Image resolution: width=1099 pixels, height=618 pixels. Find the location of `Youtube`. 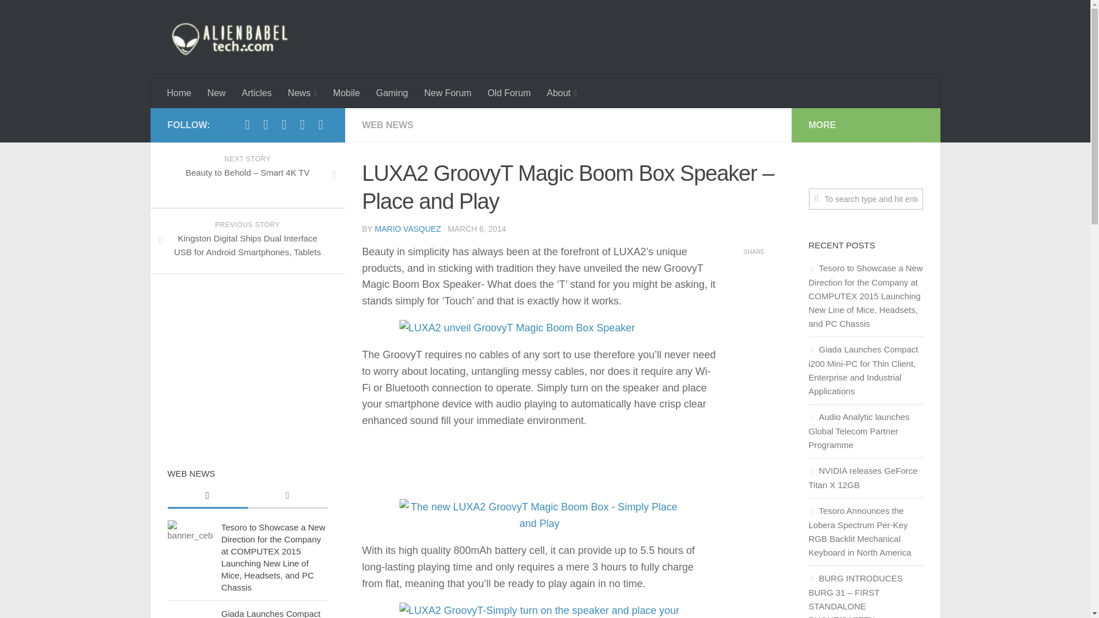

Youtube is located at coordinates (284, 125).